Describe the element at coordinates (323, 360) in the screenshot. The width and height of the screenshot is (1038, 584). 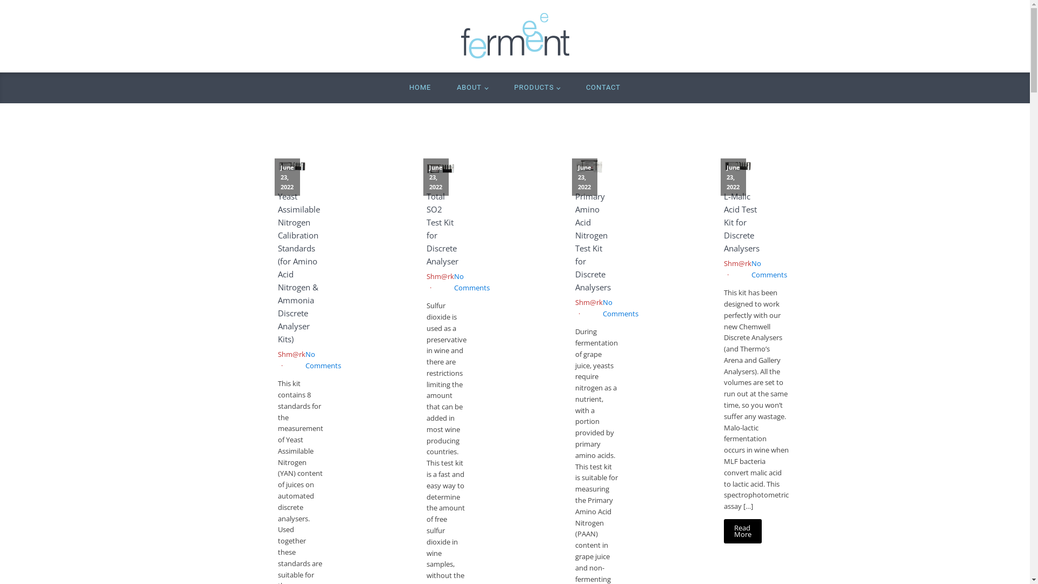
I see `No Comments` at that location.